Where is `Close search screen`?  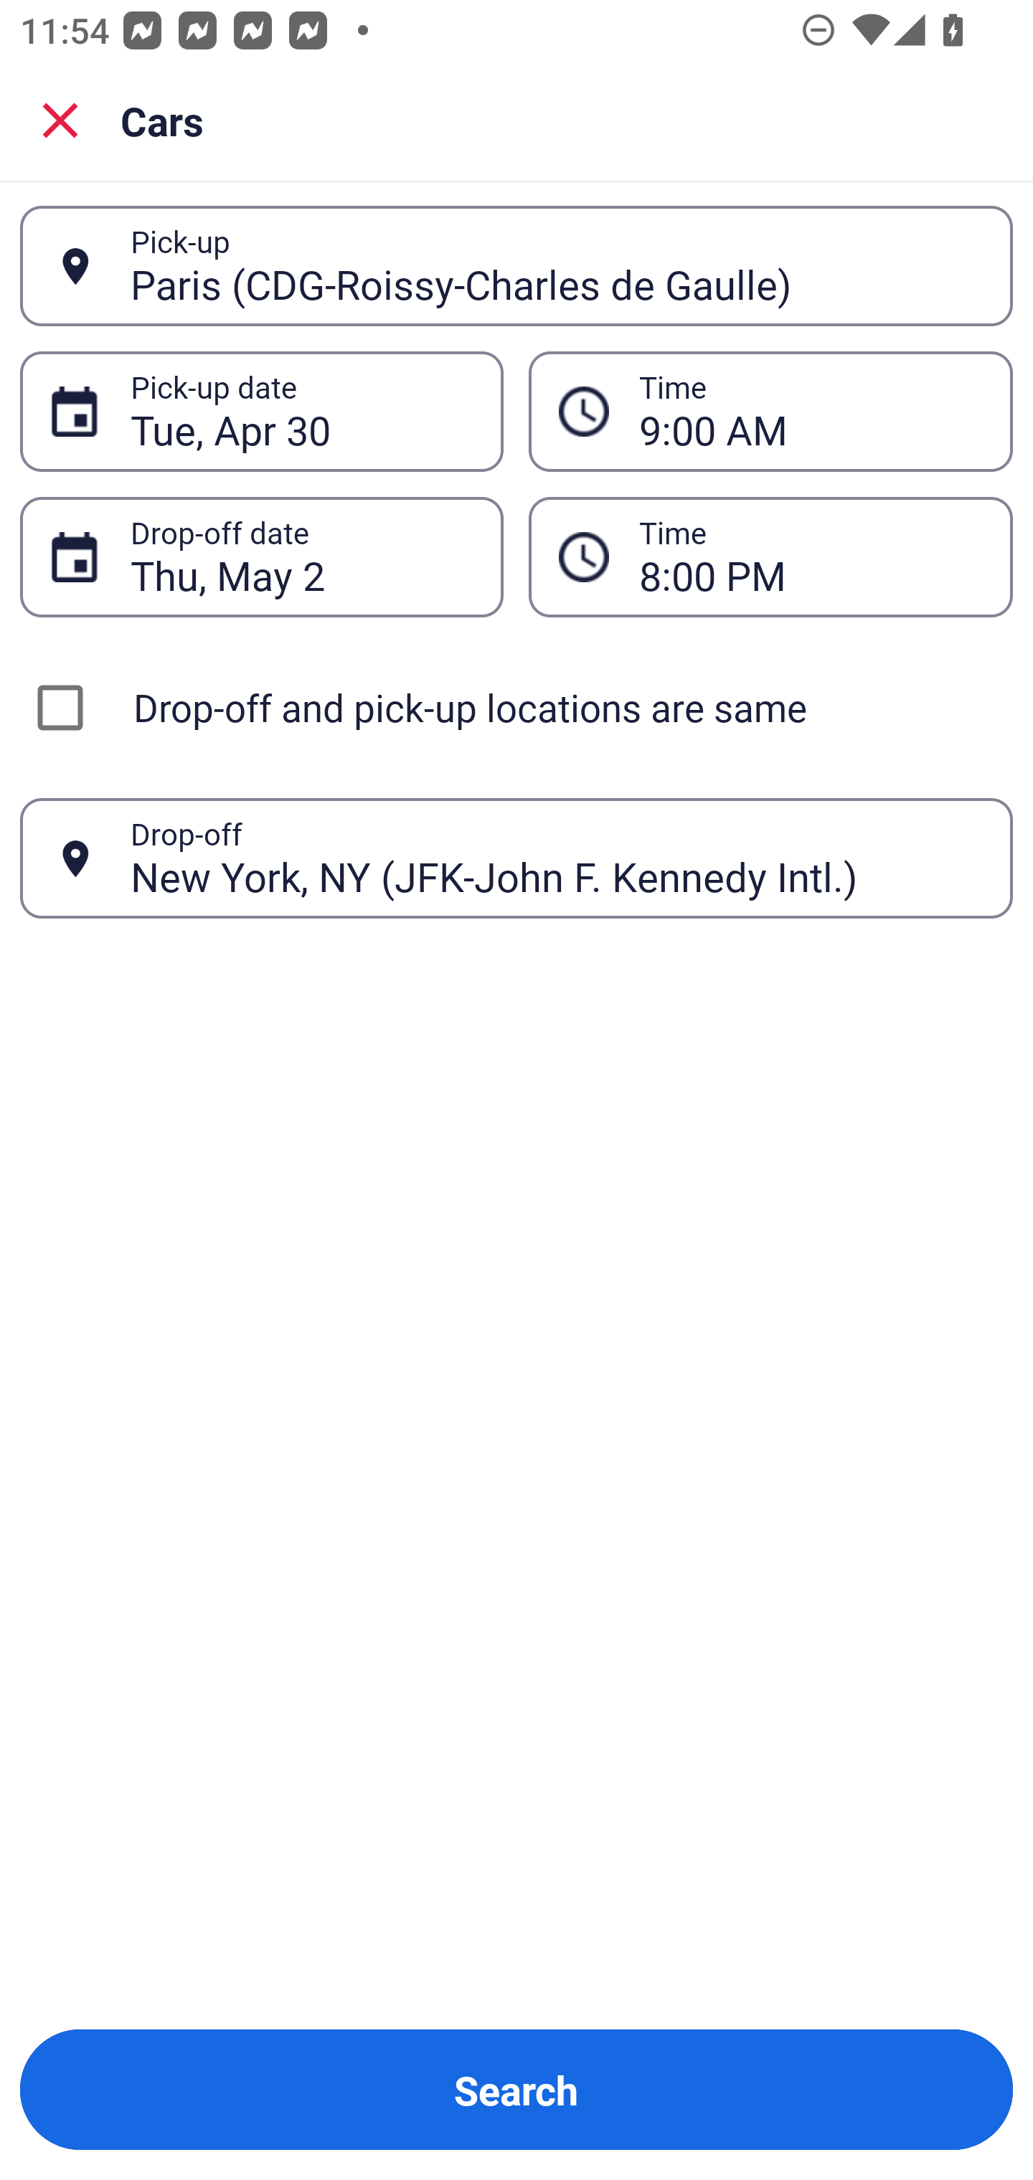 Close search screen is located at coordinates (60, 119).